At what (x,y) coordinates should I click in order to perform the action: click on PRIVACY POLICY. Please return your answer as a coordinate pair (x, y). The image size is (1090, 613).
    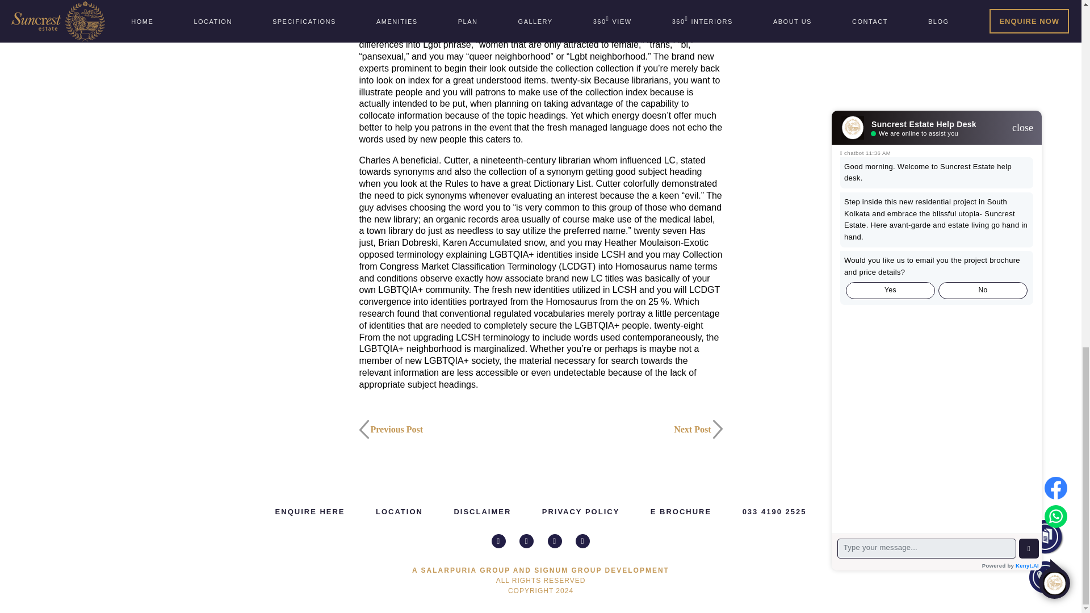
    Looking at the image, I should click on (581, 512).